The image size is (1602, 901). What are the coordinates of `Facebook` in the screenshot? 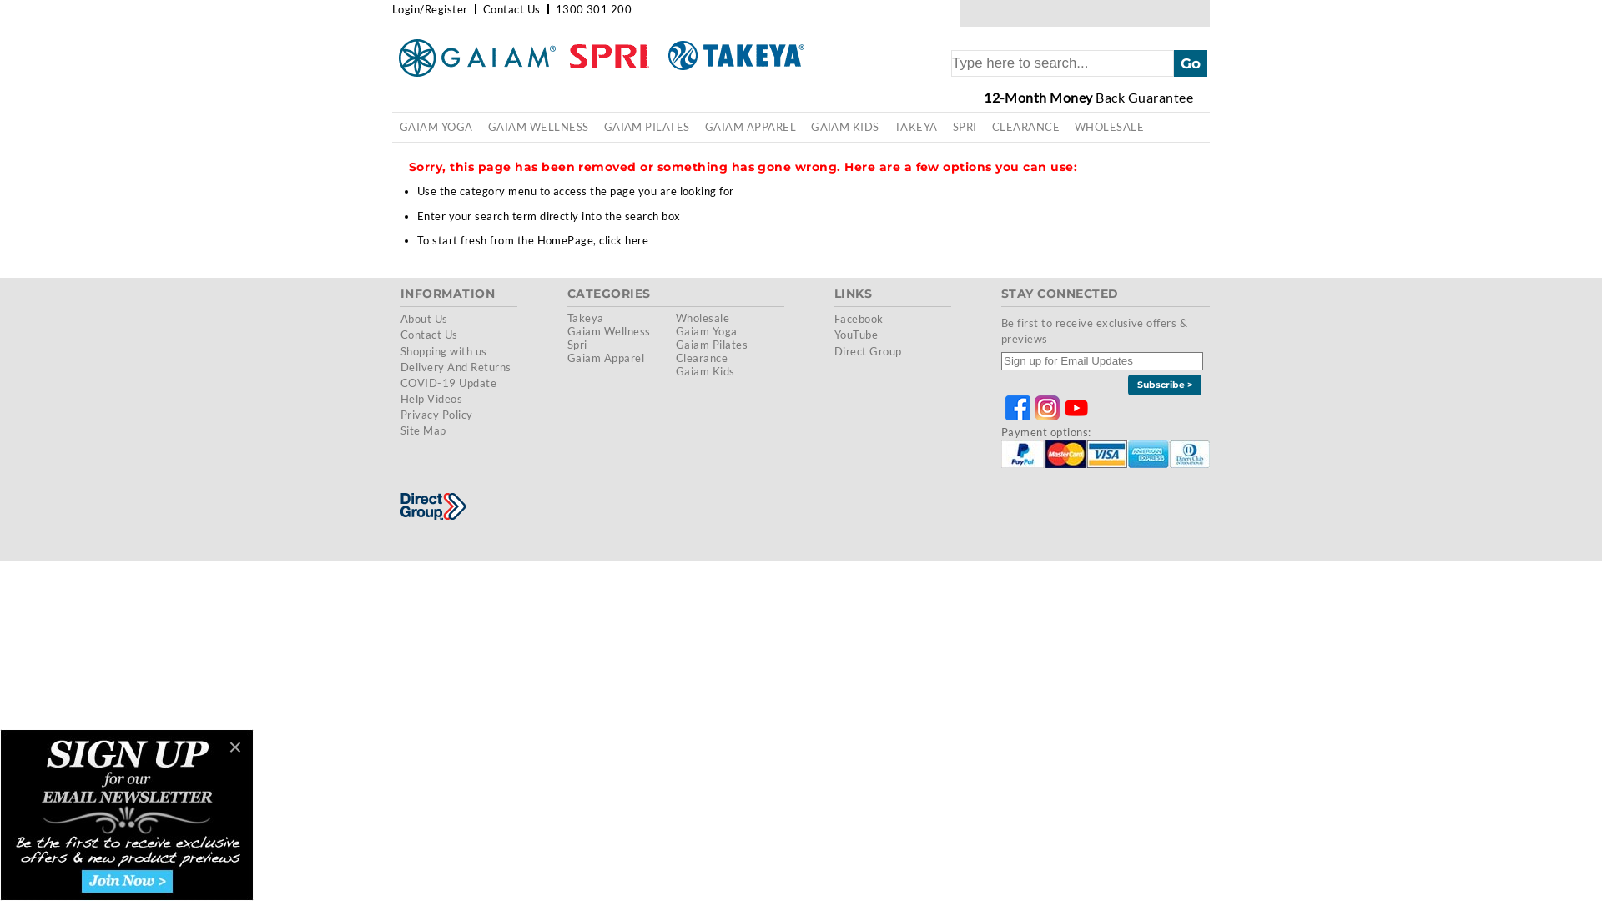 It's located at (859, 319).